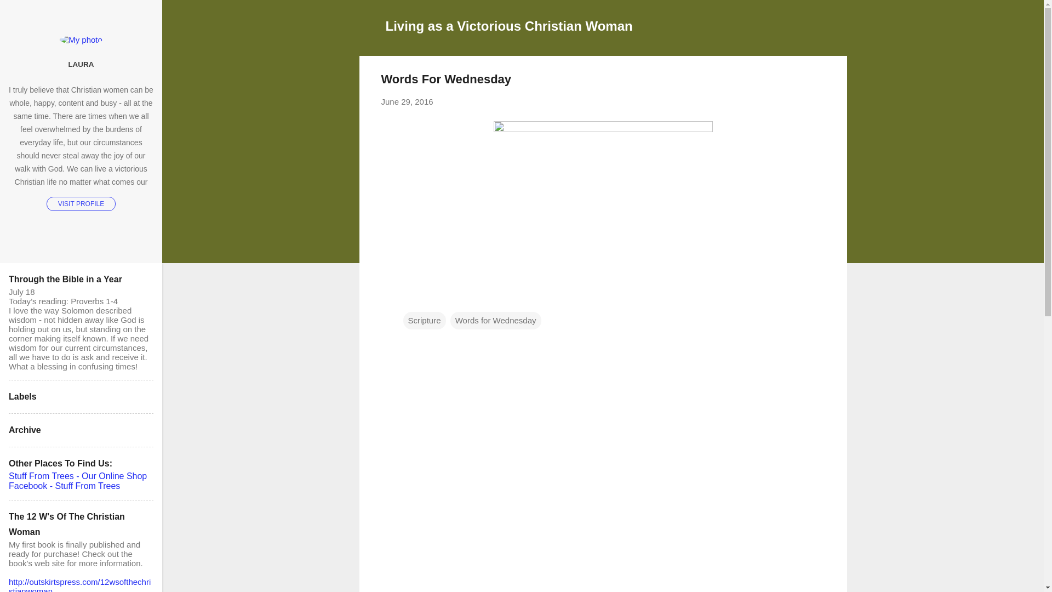 The height and width of the screenshot is (592, 1052). Describe the element at coordinates (81, 64) in the screenshot. I see `LAURA` at that location.